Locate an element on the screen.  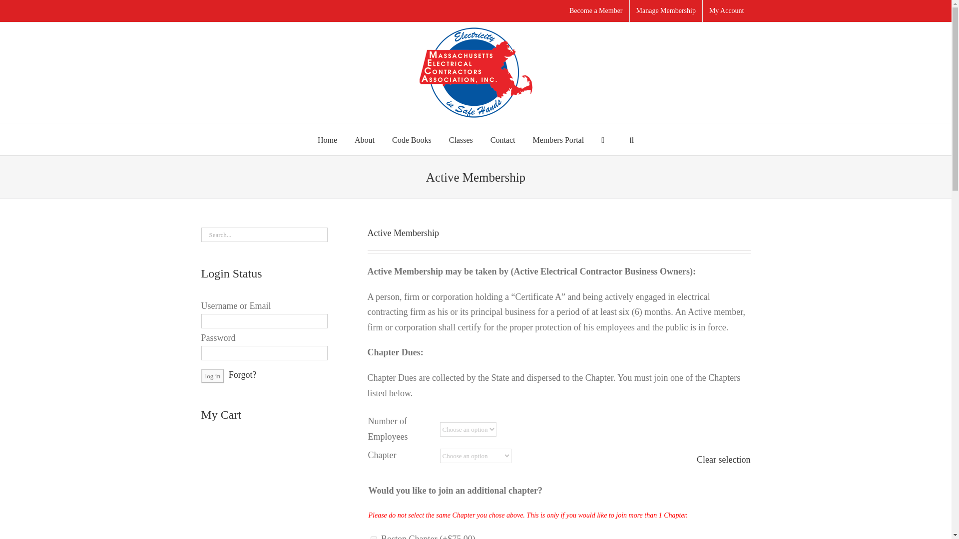
My Account is located at coordinates (727, 11).